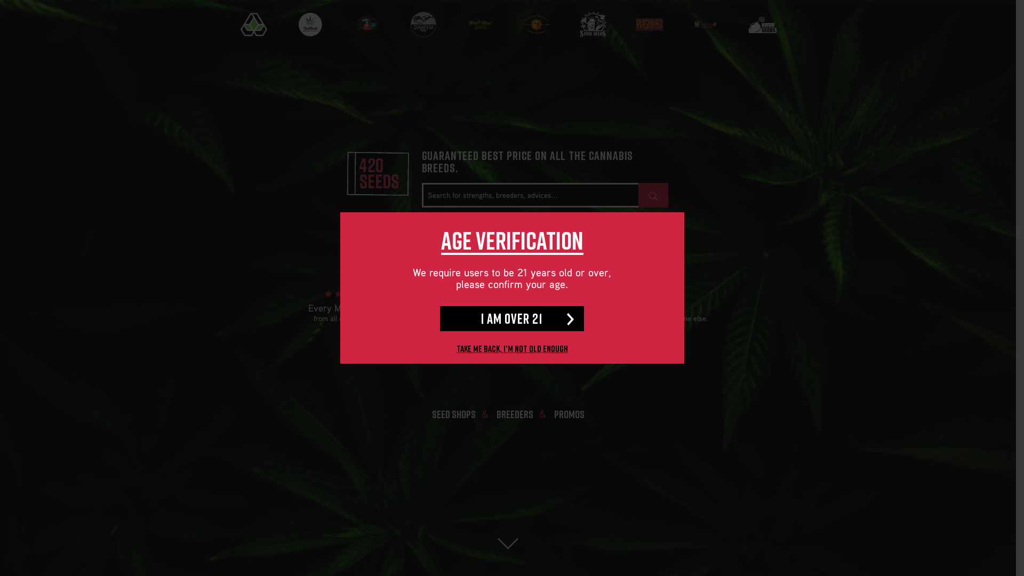  Describe the element at coordinates (514, 414) in the screenshot. I see `BREEDERS` at that location.